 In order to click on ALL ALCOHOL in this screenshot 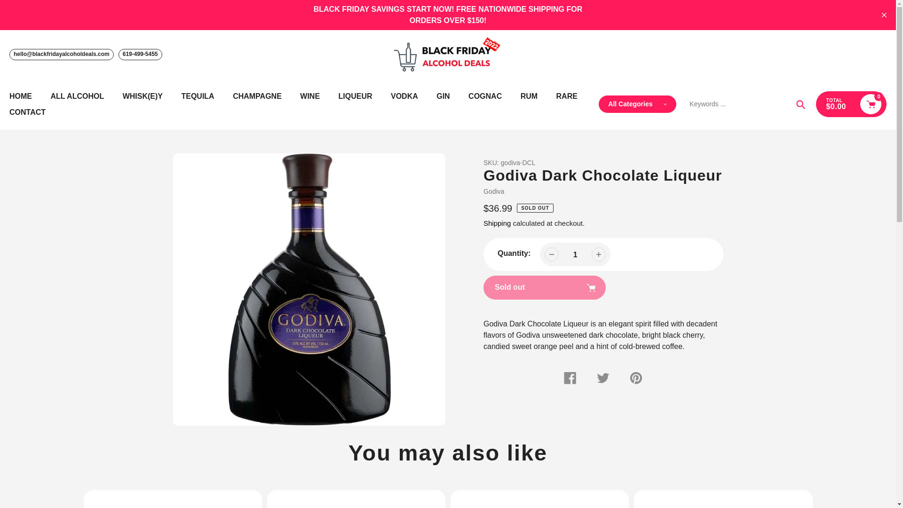, I will do `click(77, 96)`.